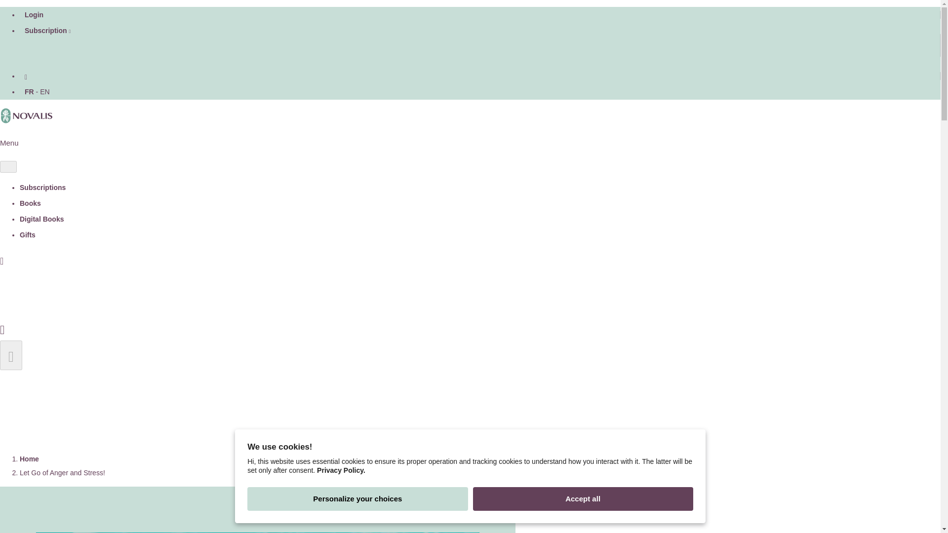 This screenshot has width=948, height=533. I want to click on Login, so click(34, 15).